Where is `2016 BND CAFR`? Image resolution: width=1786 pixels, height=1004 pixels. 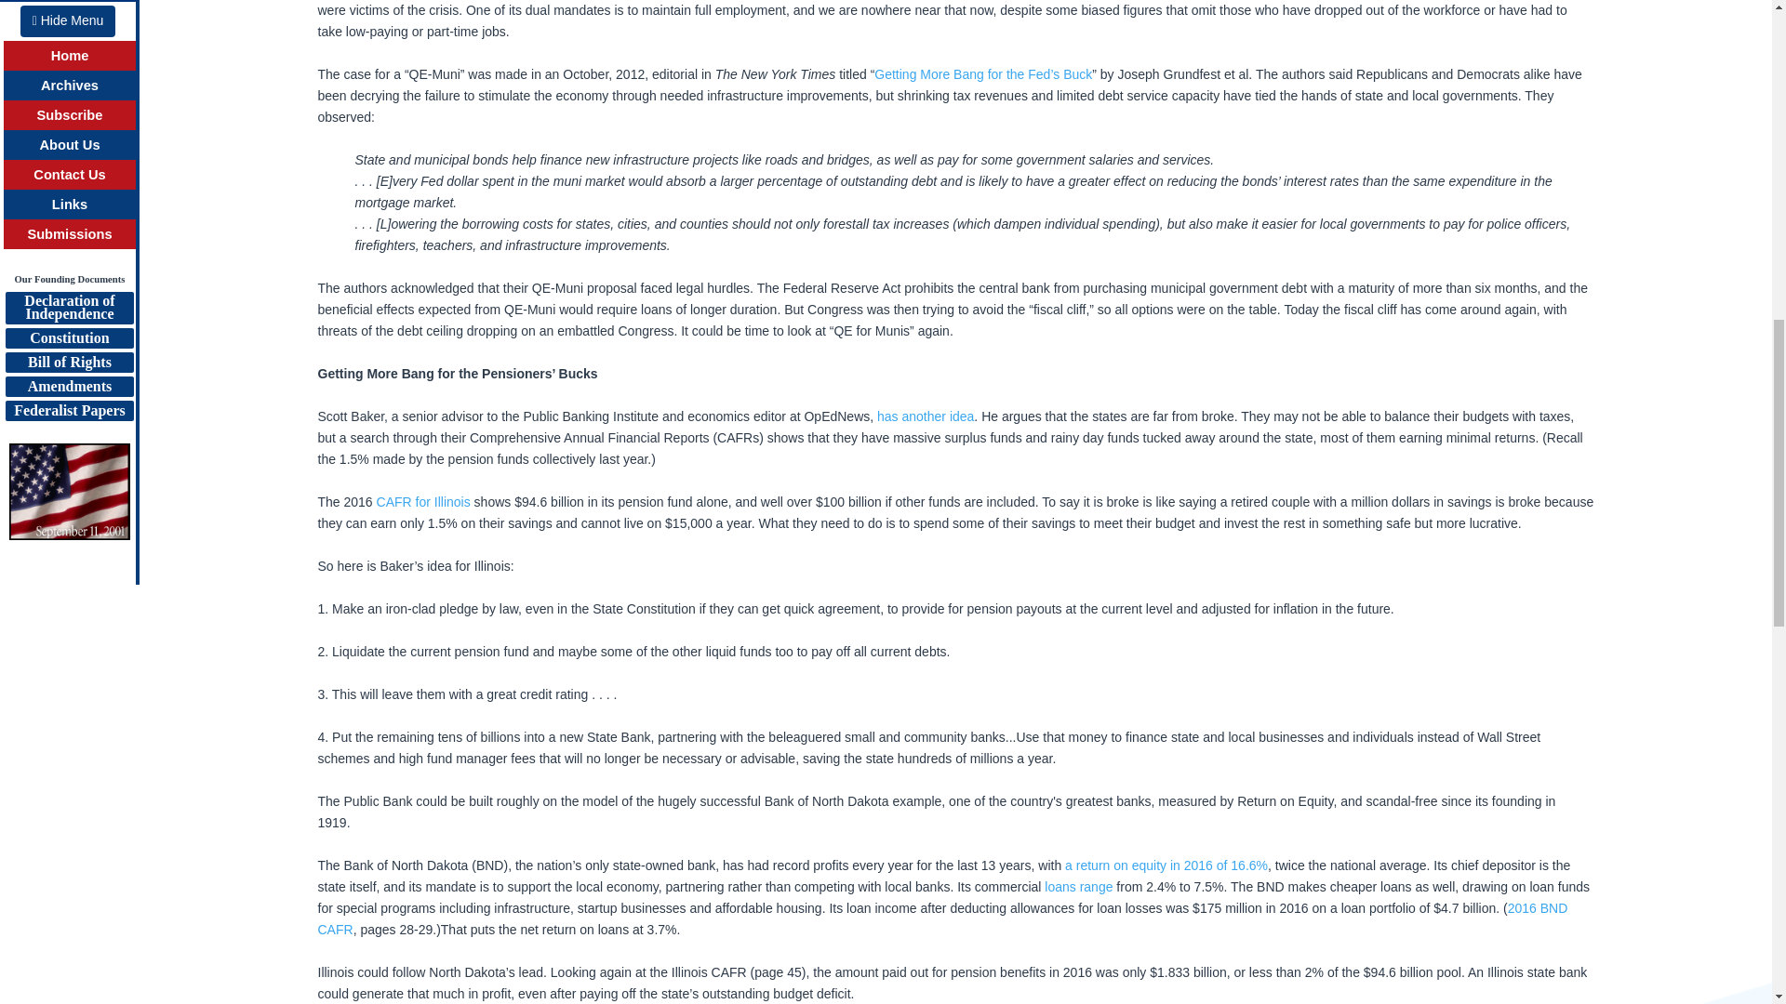 2016 BND CAFR is located at coordinates (942, 918).